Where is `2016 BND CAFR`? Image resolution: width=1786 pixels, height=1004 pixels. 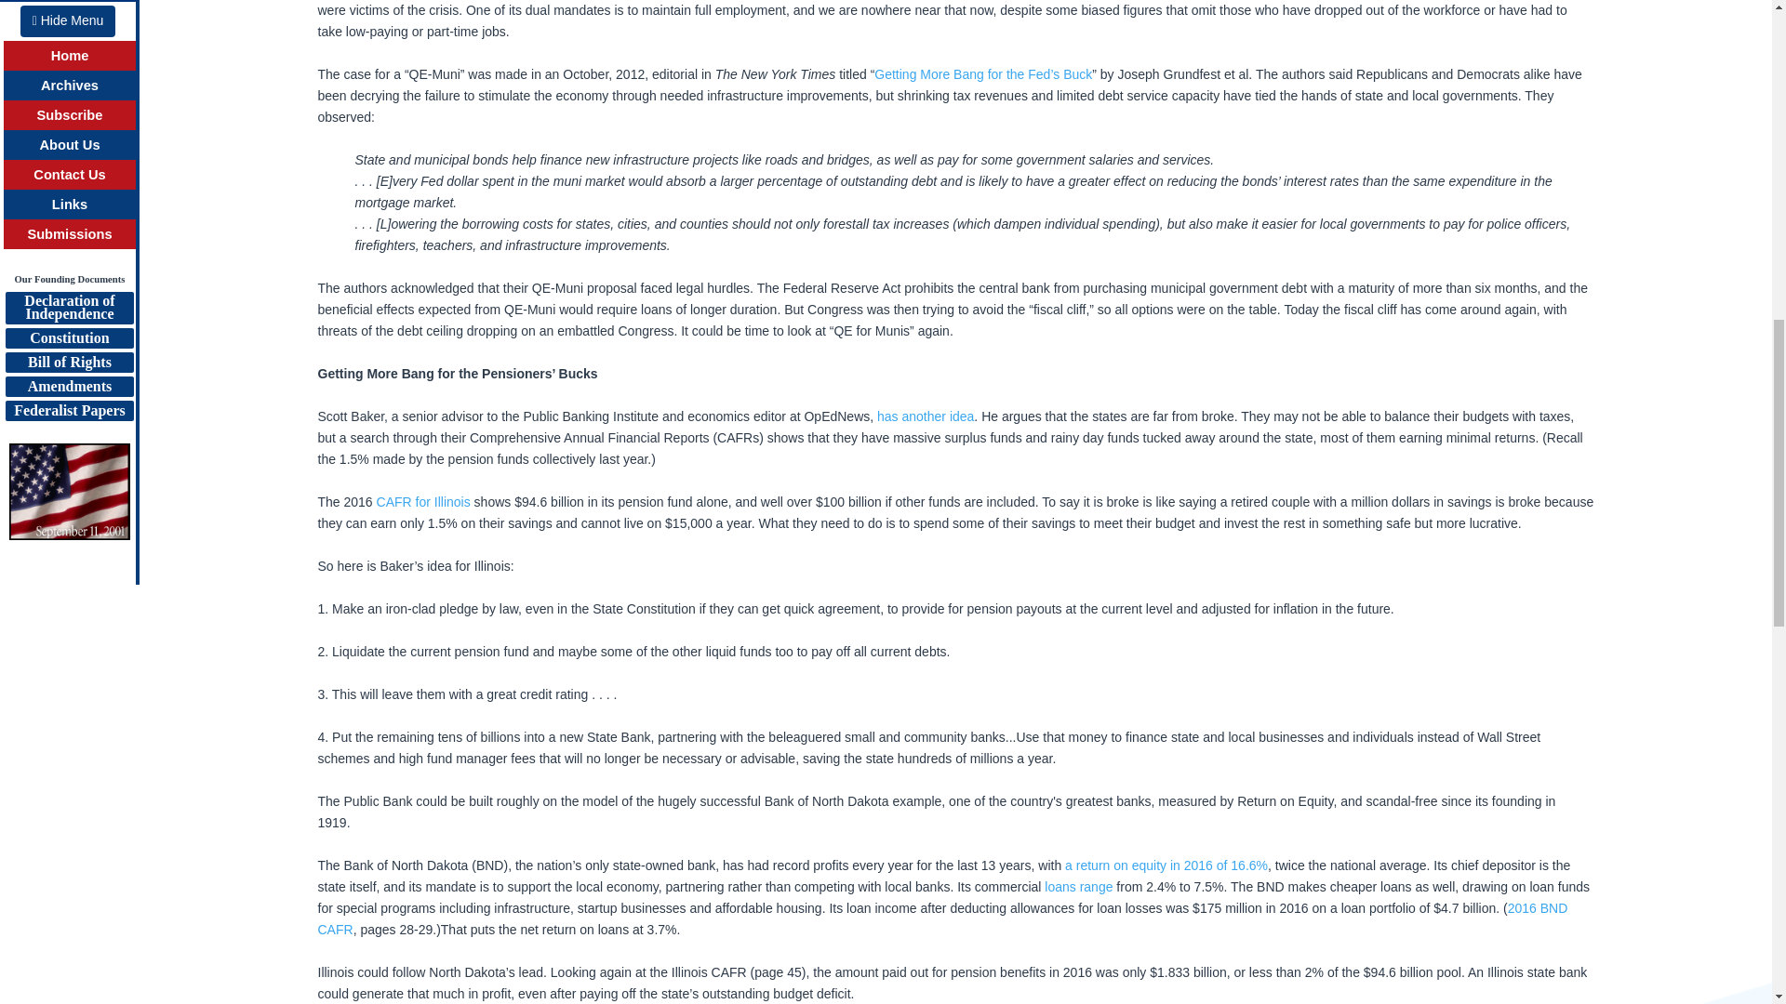 2016 BND CAFR is located at coordinates (942, 918).